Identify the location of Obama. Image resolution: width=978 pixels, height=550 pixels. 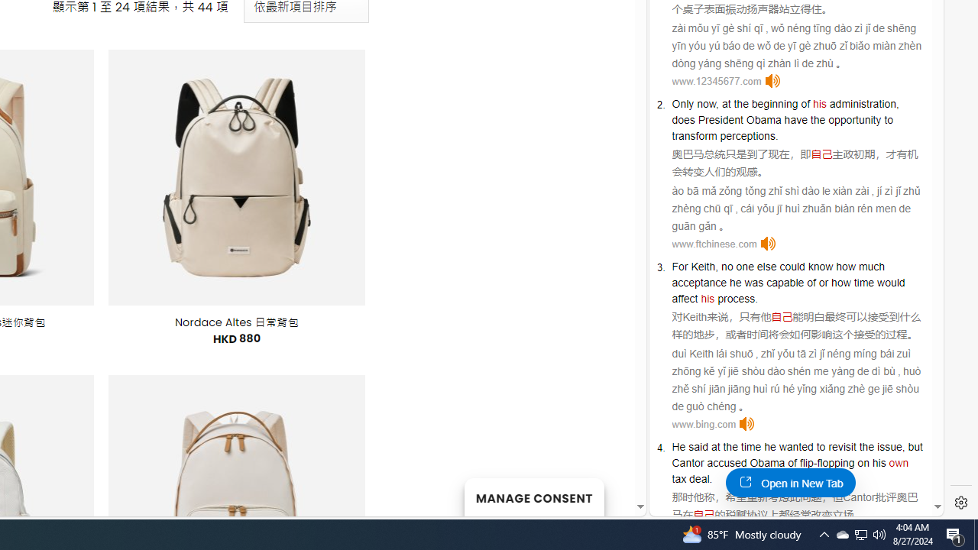
(767, 463).